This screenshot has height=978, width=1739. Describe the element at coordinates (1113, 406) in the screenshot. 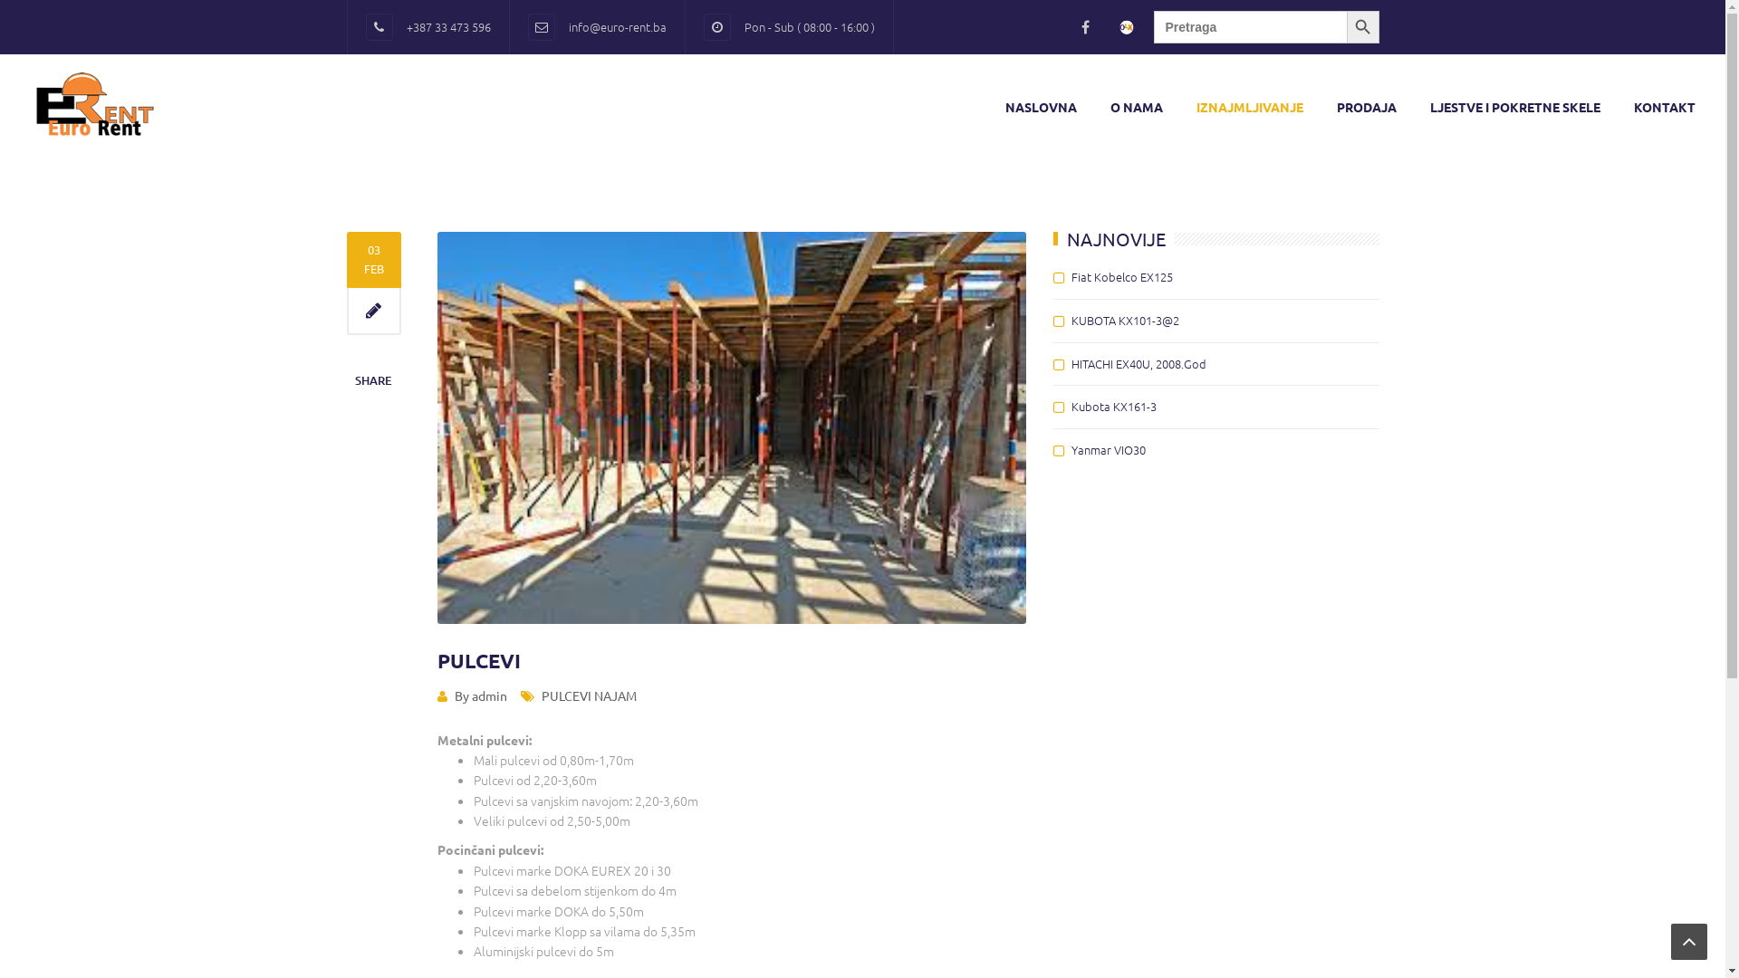

I see `Kubota KX161-3` at that location.